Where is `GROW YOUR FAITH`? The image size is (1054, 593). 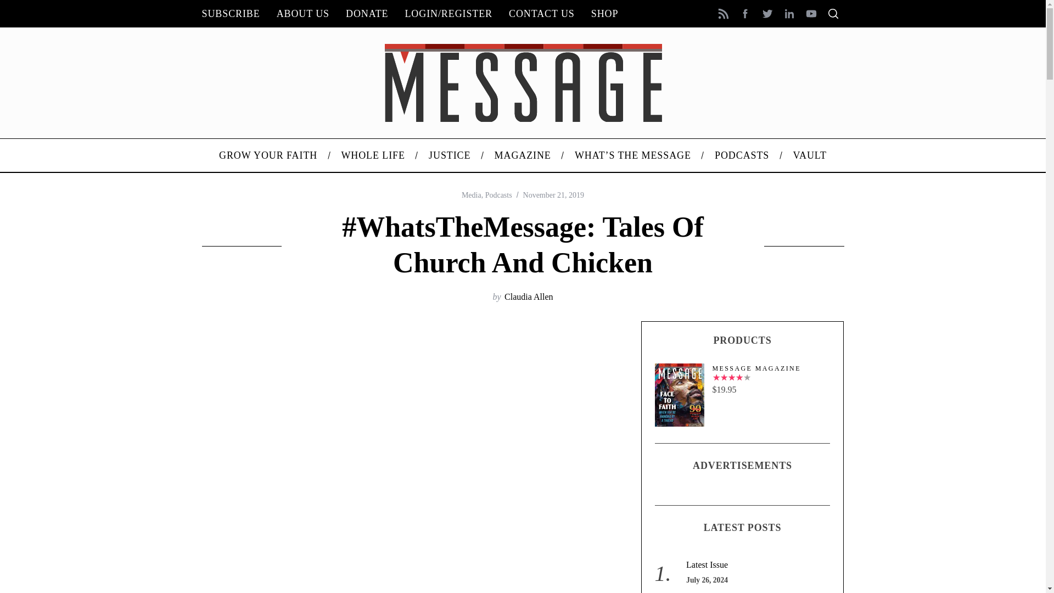 GROW YOUR FAITH is located at coordinates (268, 155).